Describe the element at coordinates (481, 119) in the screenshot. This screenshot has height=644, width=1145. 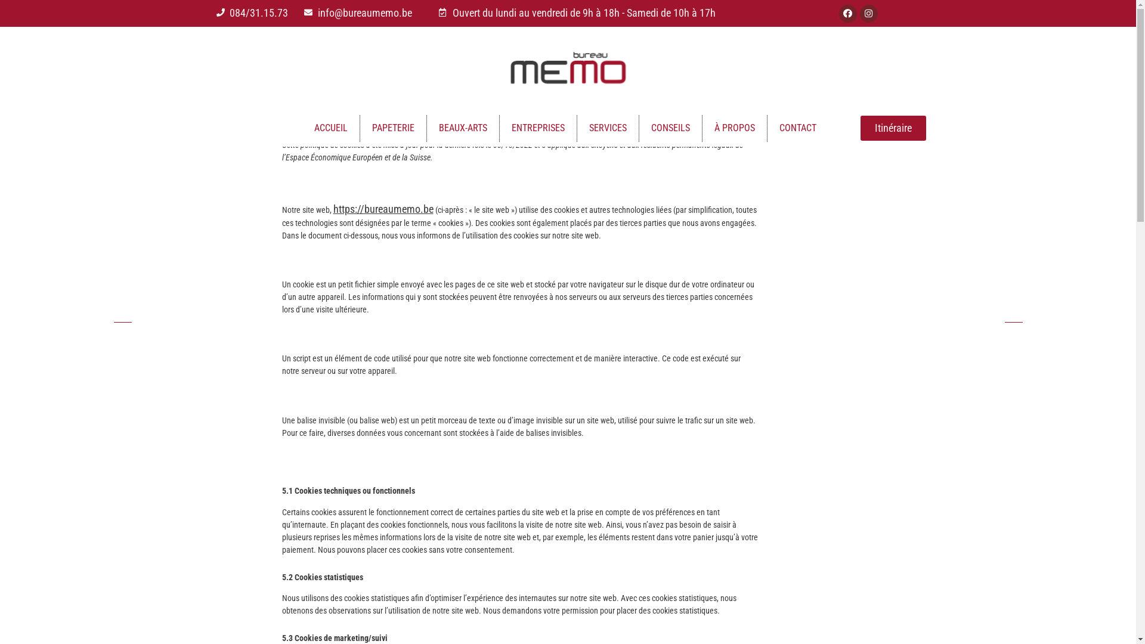
I see `BEAUX-ARTS` at that location.